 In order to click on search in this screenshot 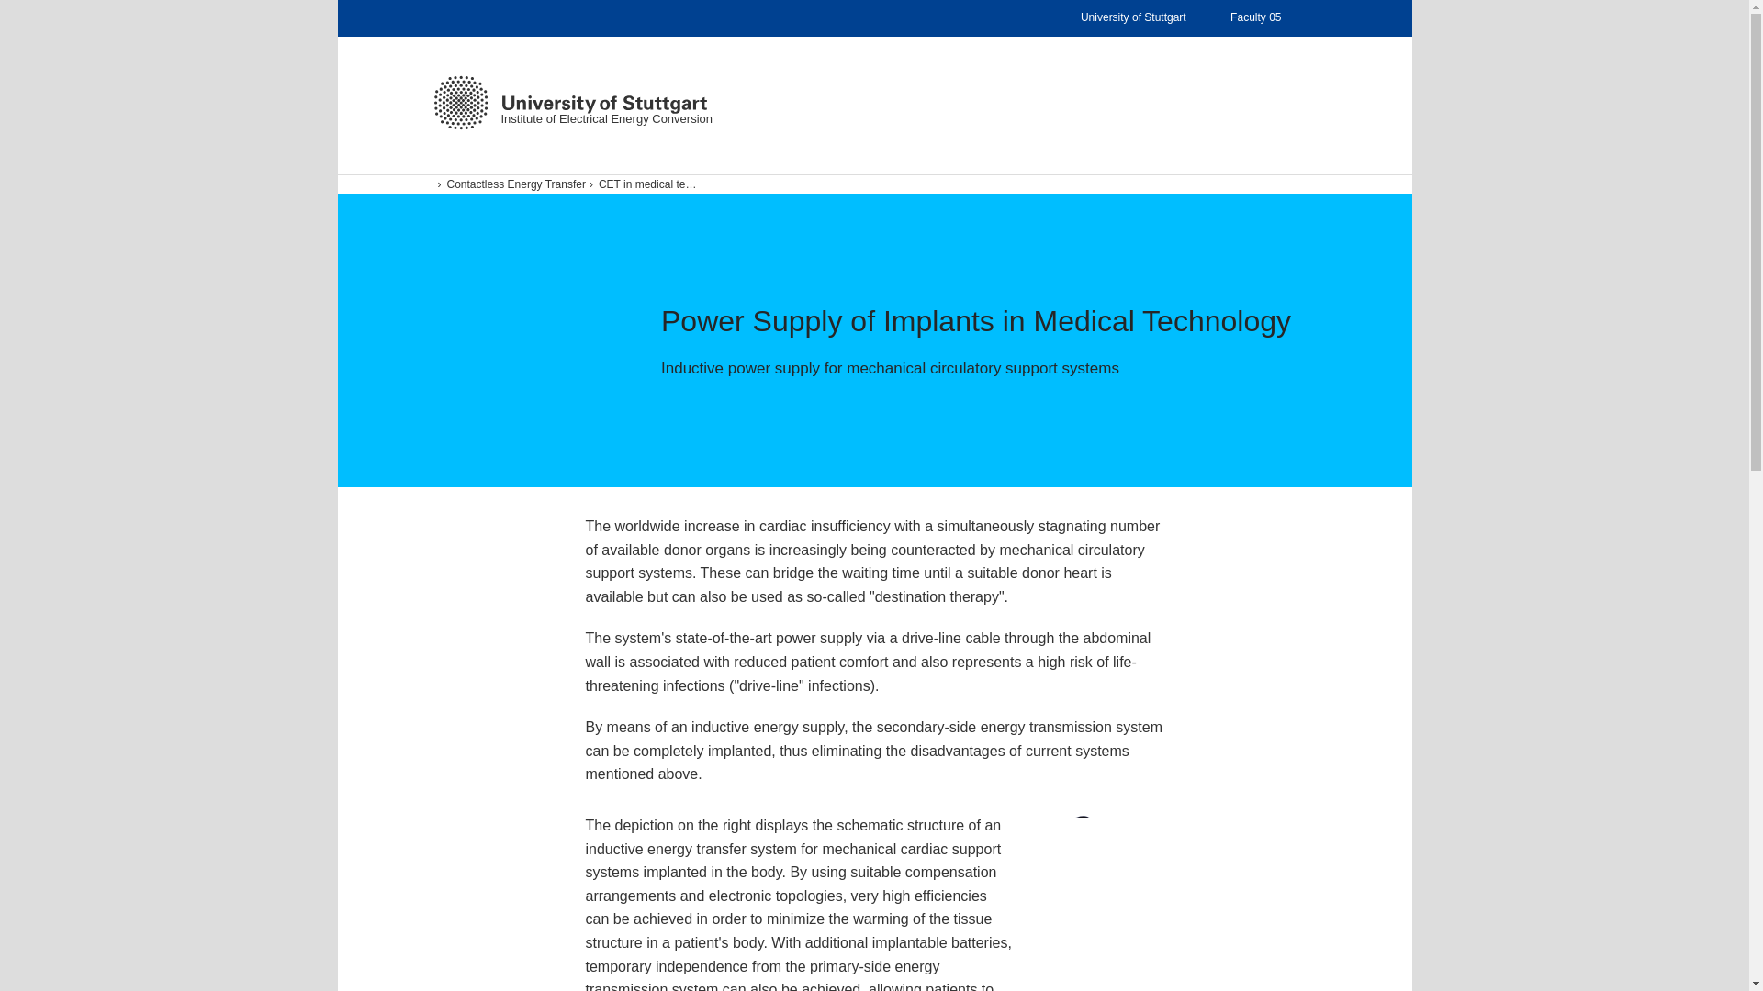, I will do `click(1271, 215)`.